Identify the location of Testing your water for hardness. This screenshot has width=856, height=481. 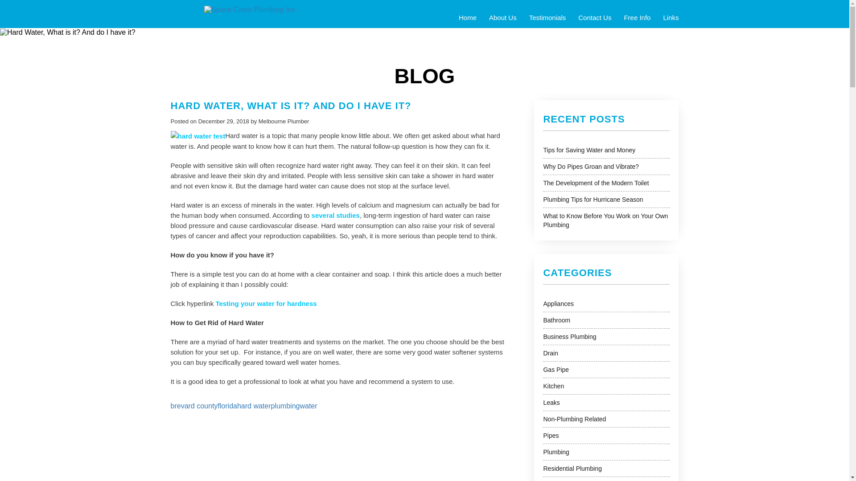
(266, 303).